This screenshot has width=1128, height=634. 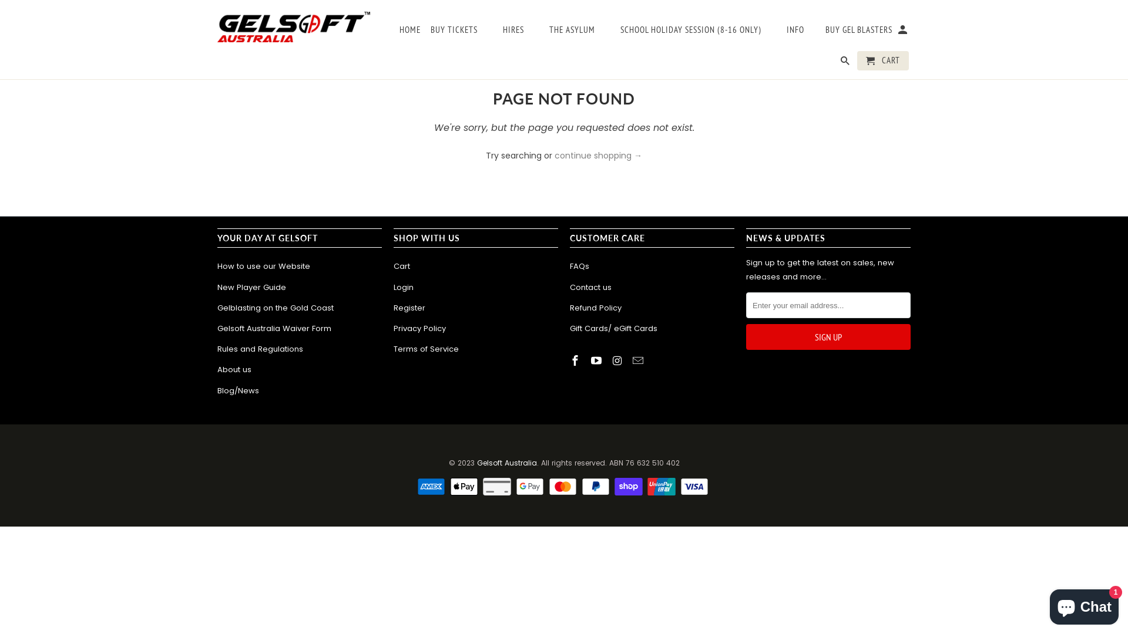 I want to click on Login, so click(x=404, y=288).